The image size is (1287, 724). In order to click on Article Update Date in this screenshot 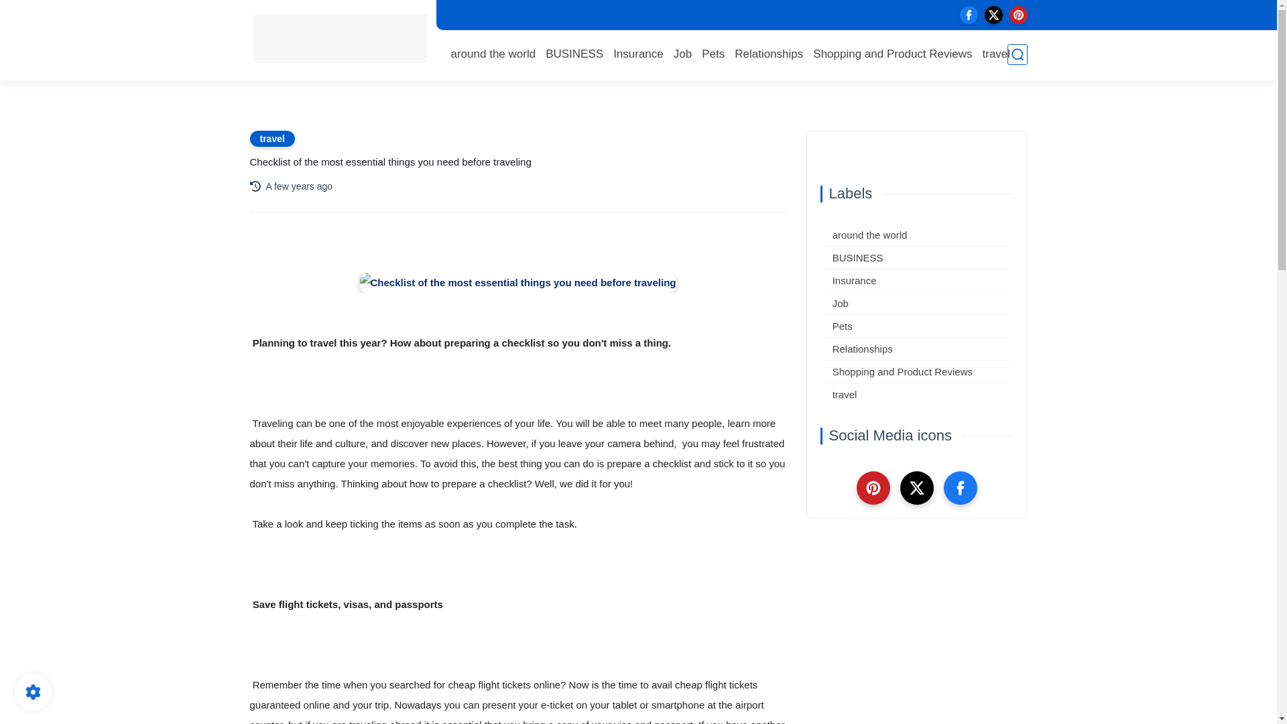, I will do `click(298, 186)`.